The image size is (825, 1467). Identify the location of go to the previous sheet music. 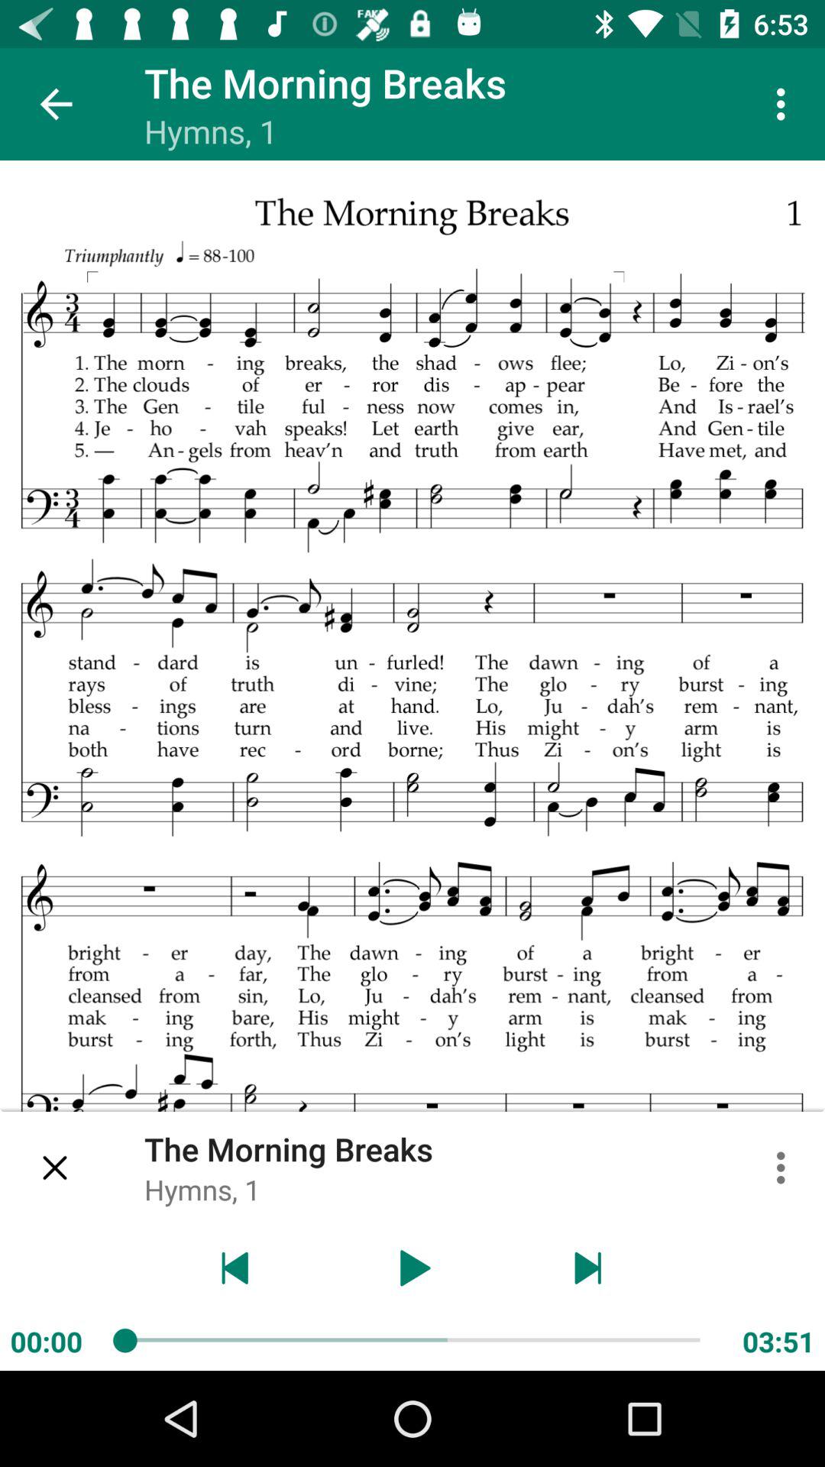
(235, 1268).